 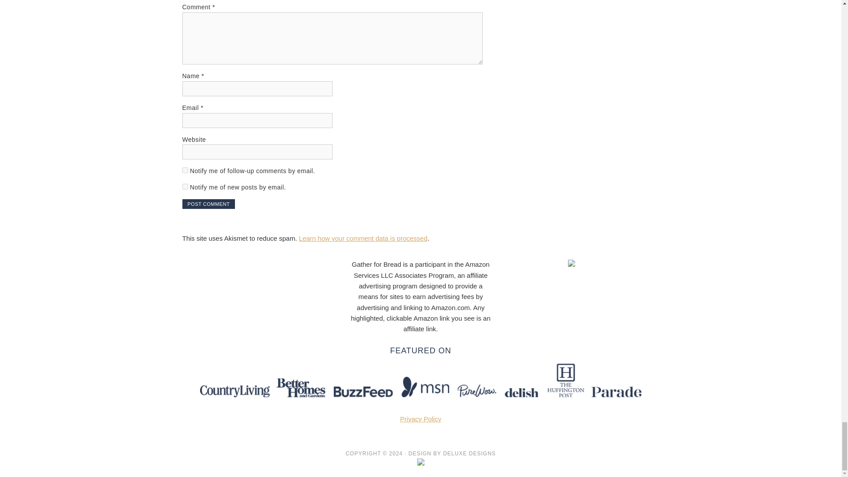 I want to click on subscribe, so click(x=185, y=170).